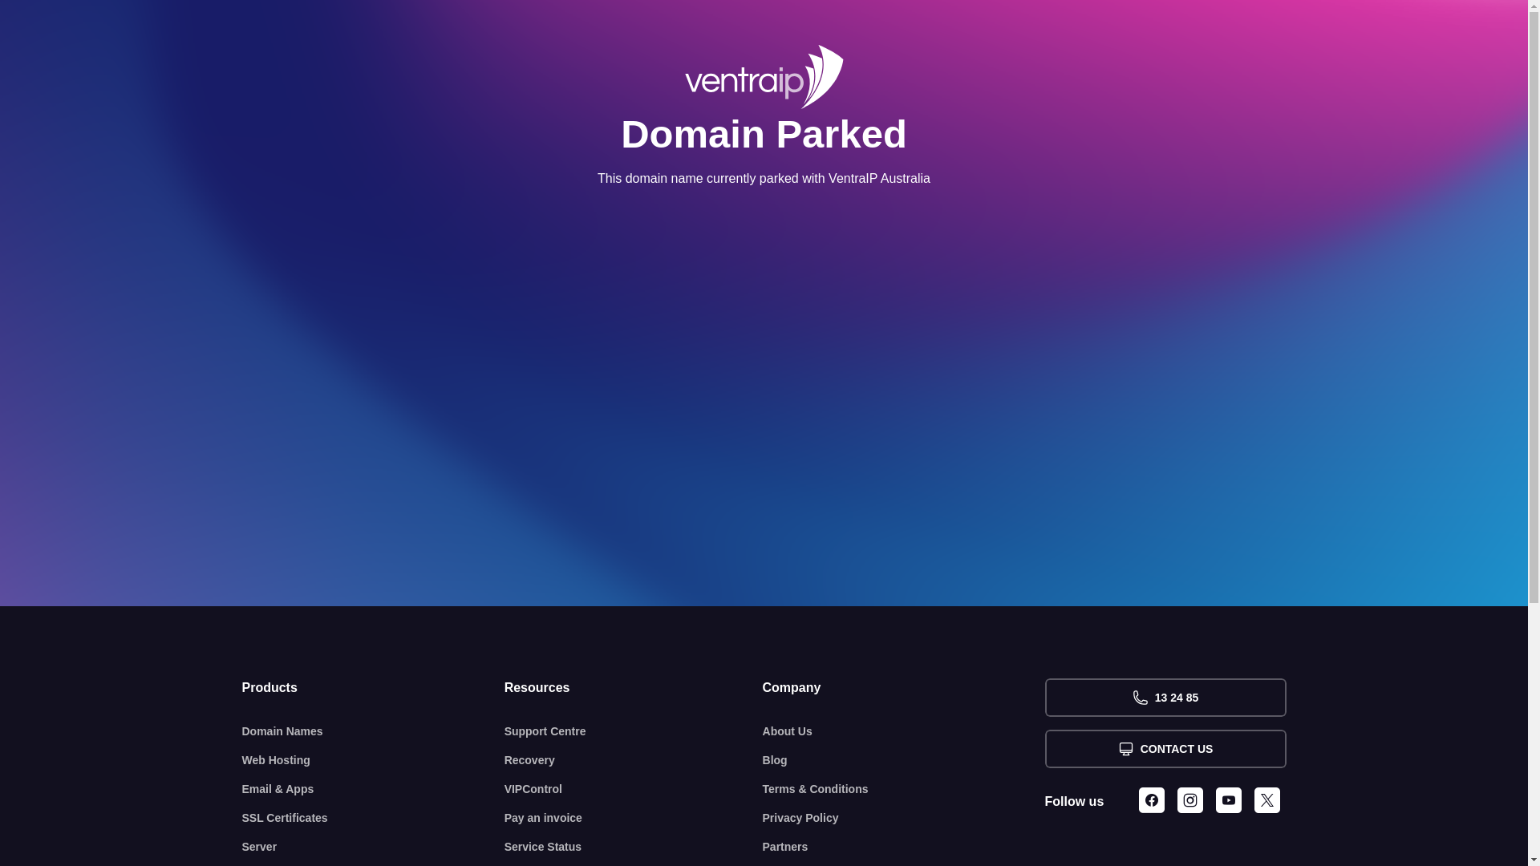 The height and width of the screenshot is (866, 1540). Describe the element at coordinates (374, 760) in the screenshot. I see `Web Hosting` at that location.